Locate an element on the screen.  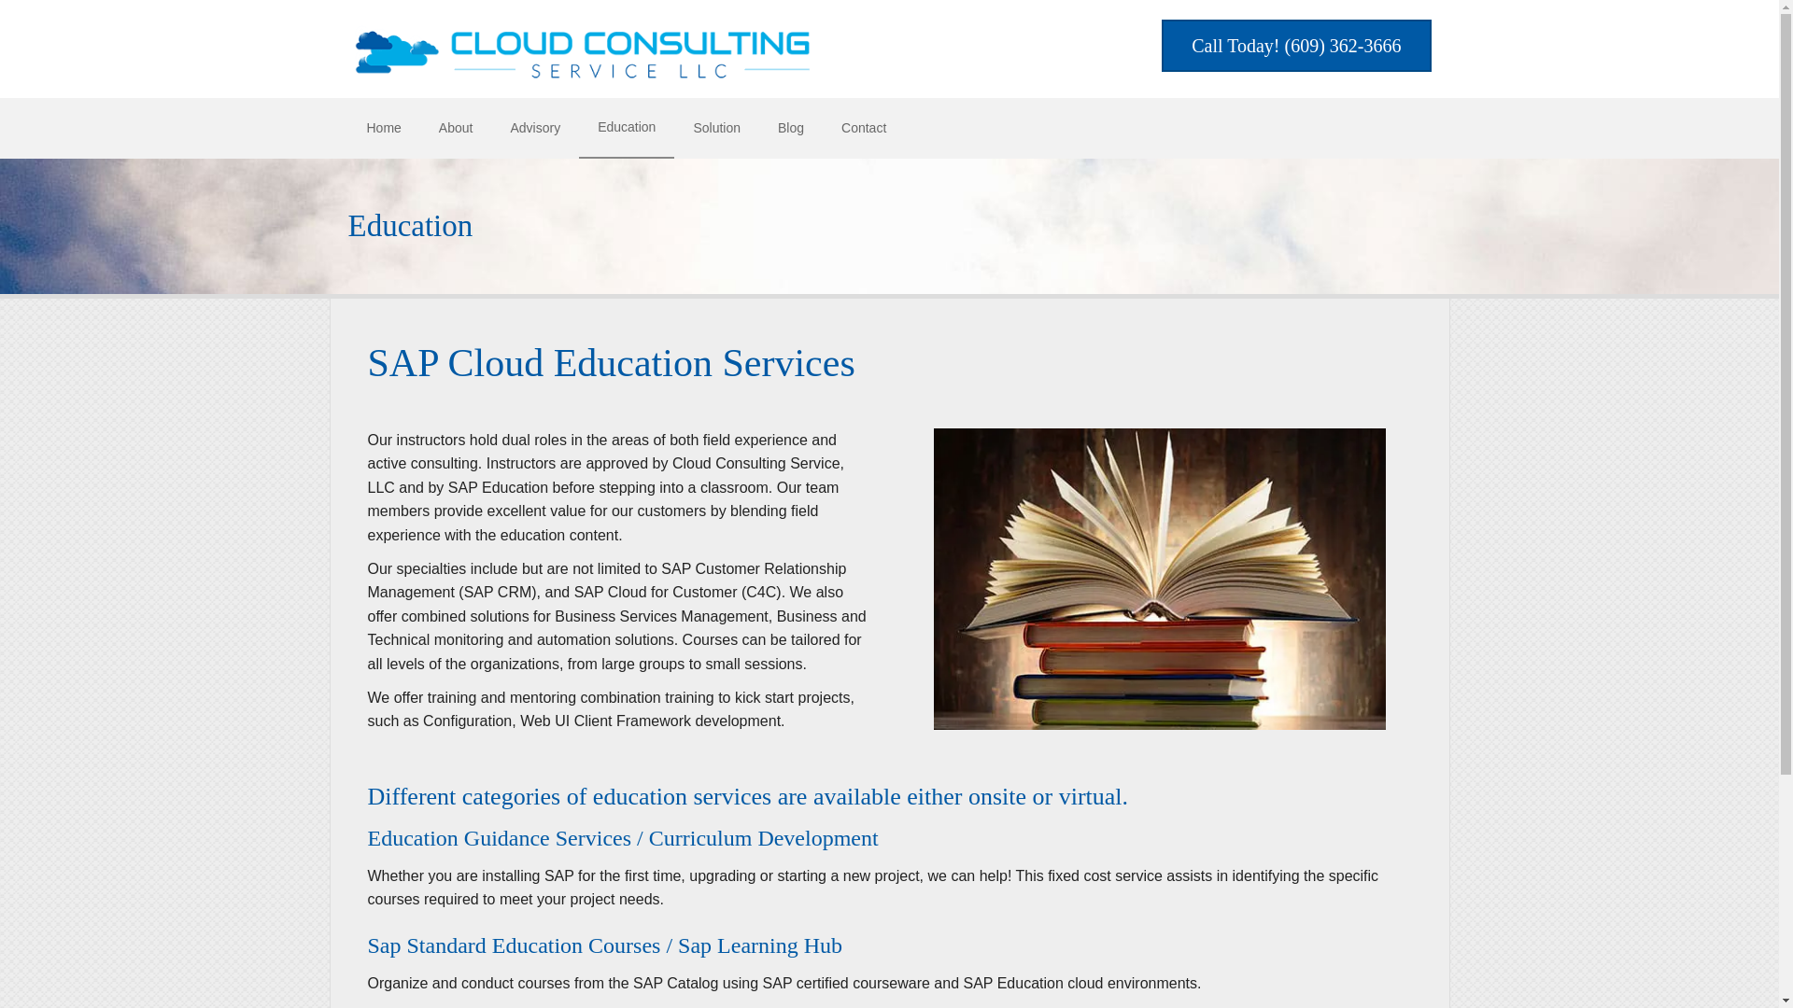
About is located at coordinates (456, 127).